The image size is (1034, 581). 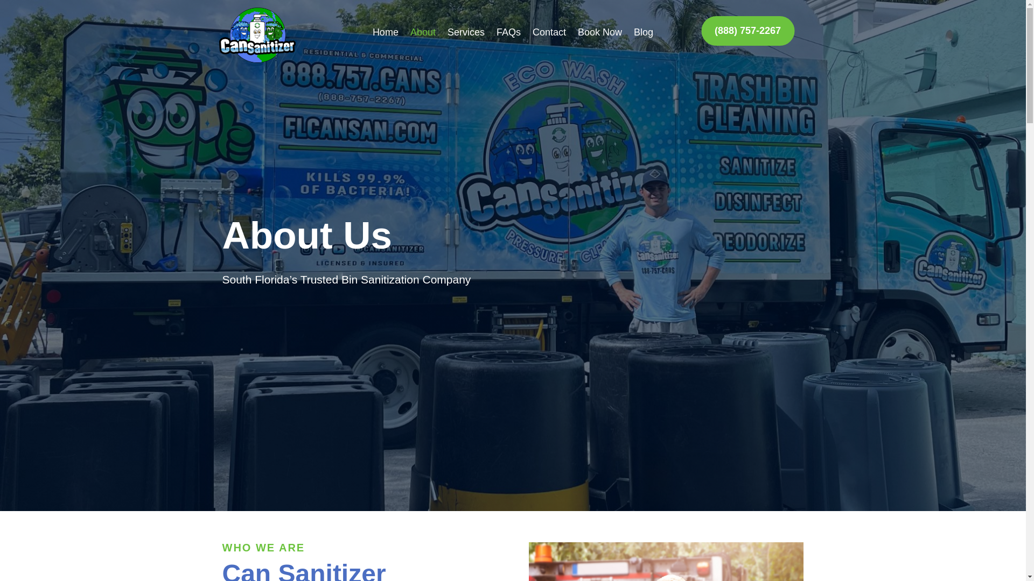 I want to click on Services, so click(x=466, y=34).